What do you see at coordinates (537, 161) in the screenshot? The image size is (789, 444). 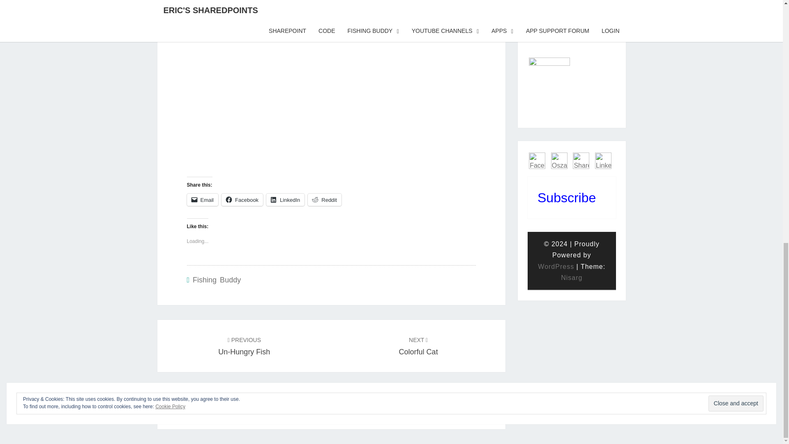 I see `Click to share on LinkedIn` at bounding box center [537, 161].